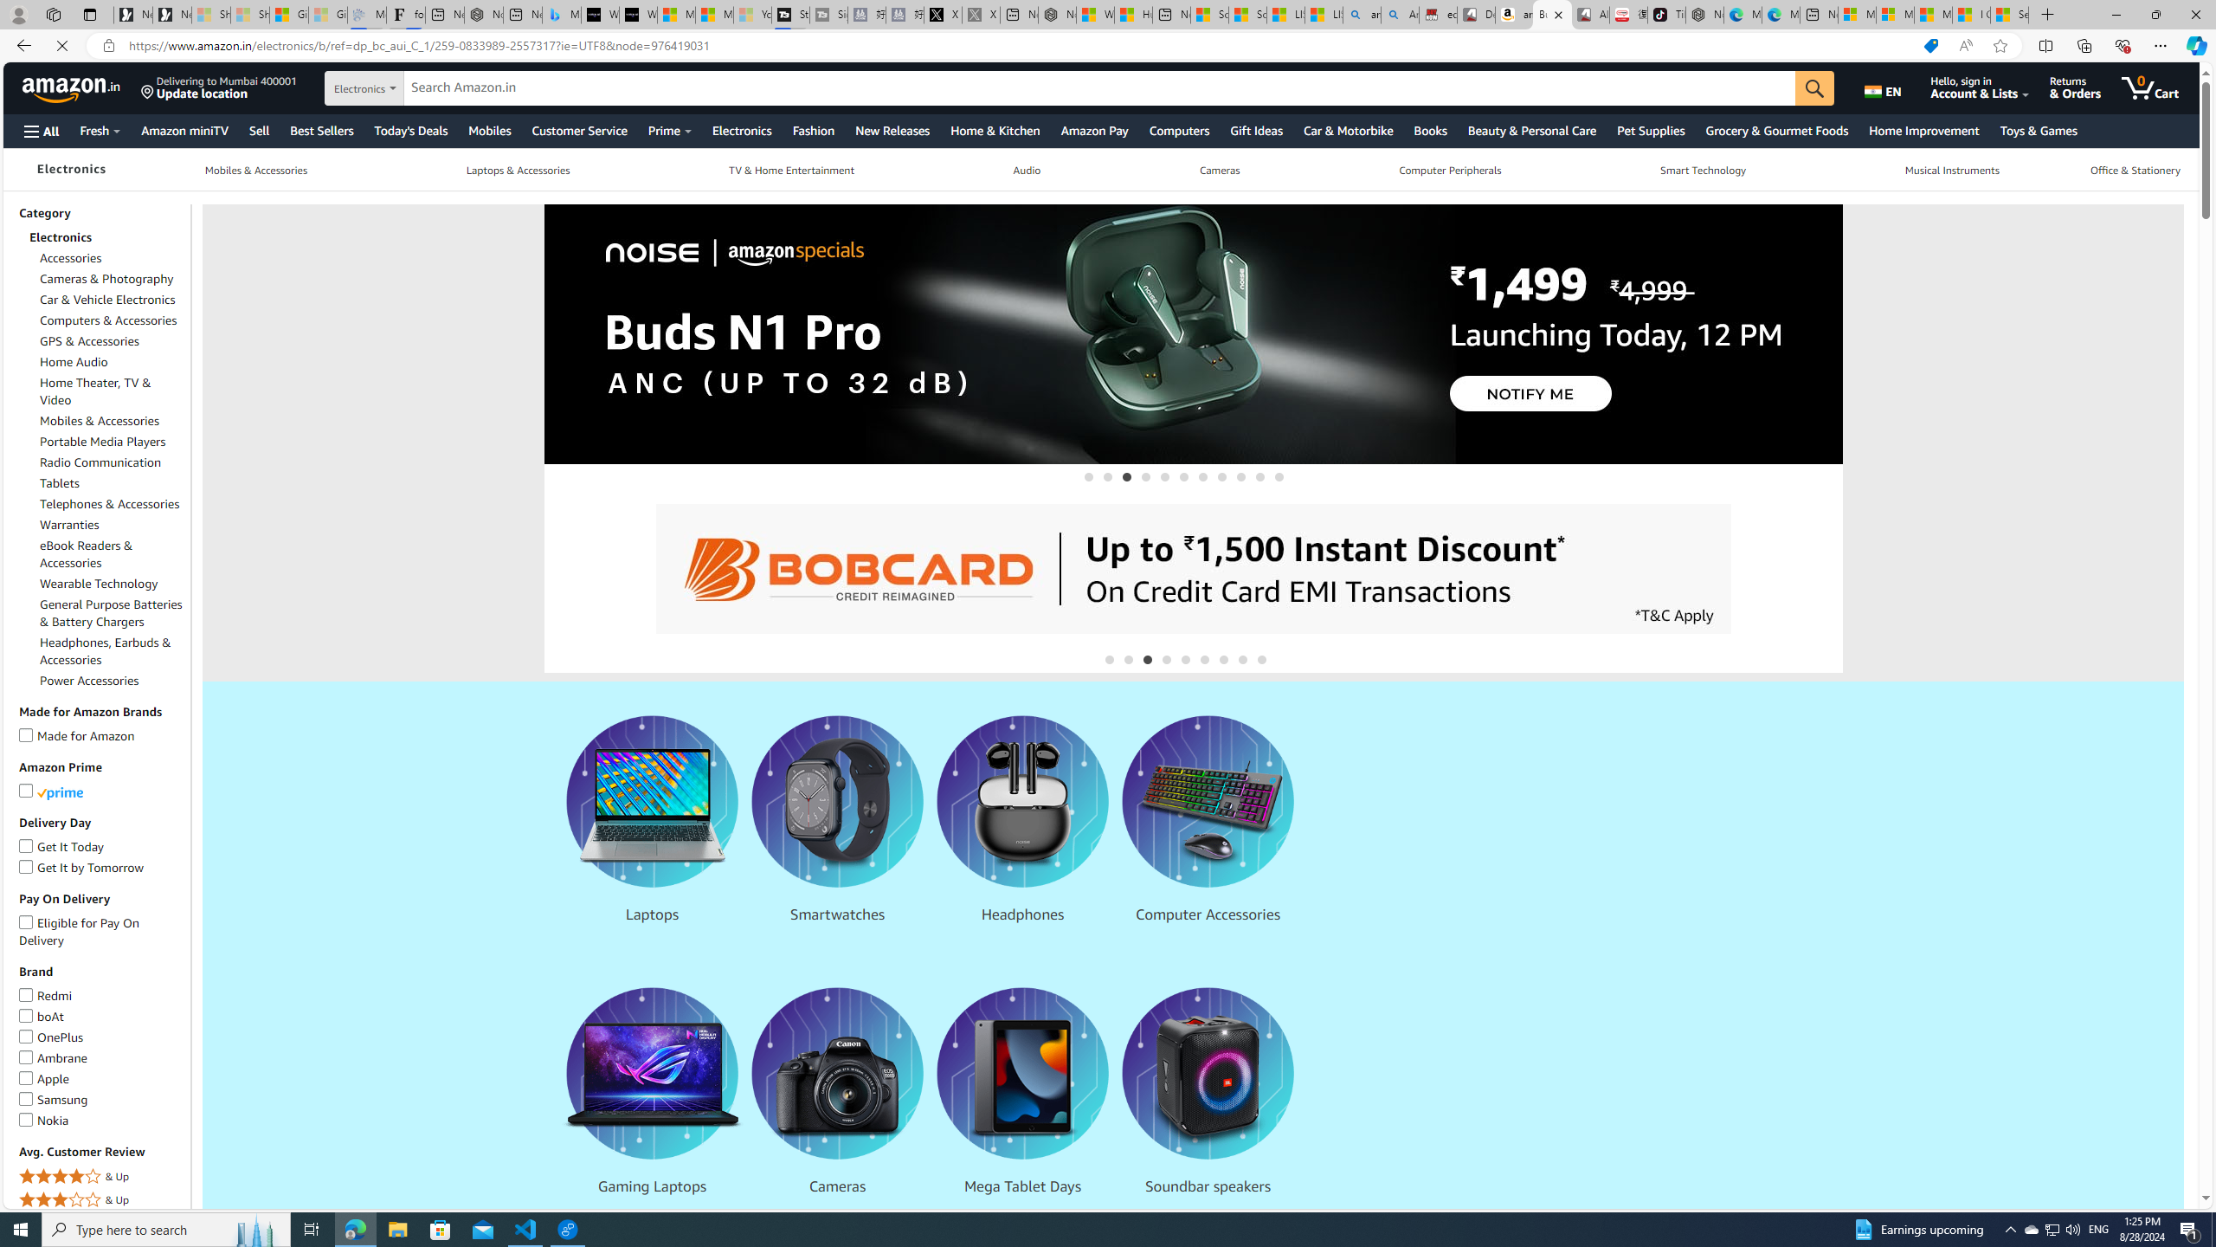  I want to click on Mobiles, so click(488, 130).